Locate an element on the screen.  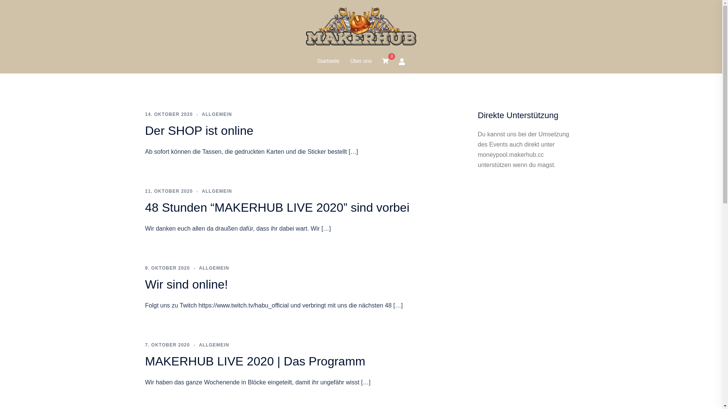
ALLGEMEIN is located at coordinates (217, 114).